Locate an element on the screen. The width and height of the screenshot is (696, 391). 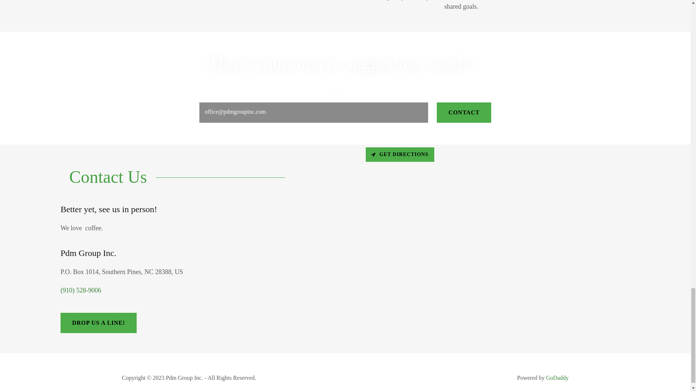
DROP US A LINE! is located at coordinates (99, 323).